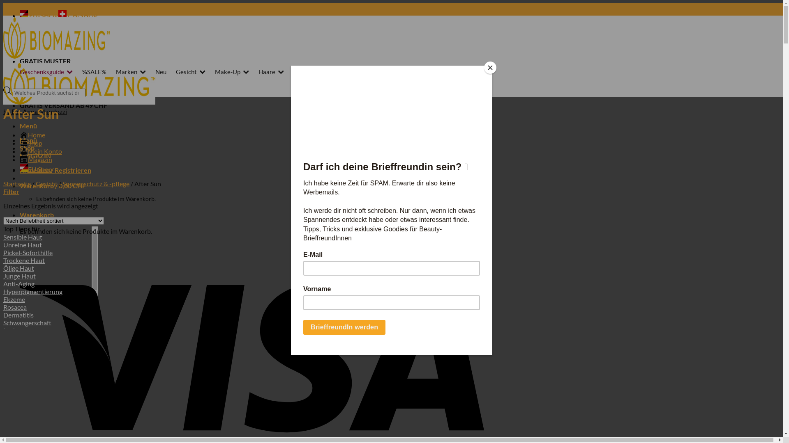  What do you see at coordinates (39, 16) in the screenshot?
I see `EU-SHOP` at bounding box center [39, 16].